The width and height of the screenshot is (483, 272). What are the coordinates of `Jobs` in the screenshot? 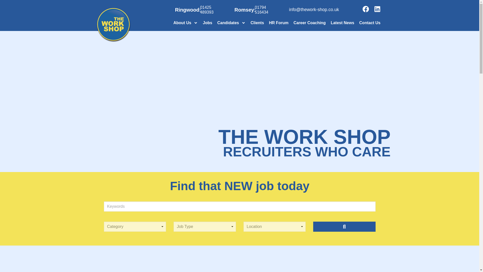 It's located at (207, 23).